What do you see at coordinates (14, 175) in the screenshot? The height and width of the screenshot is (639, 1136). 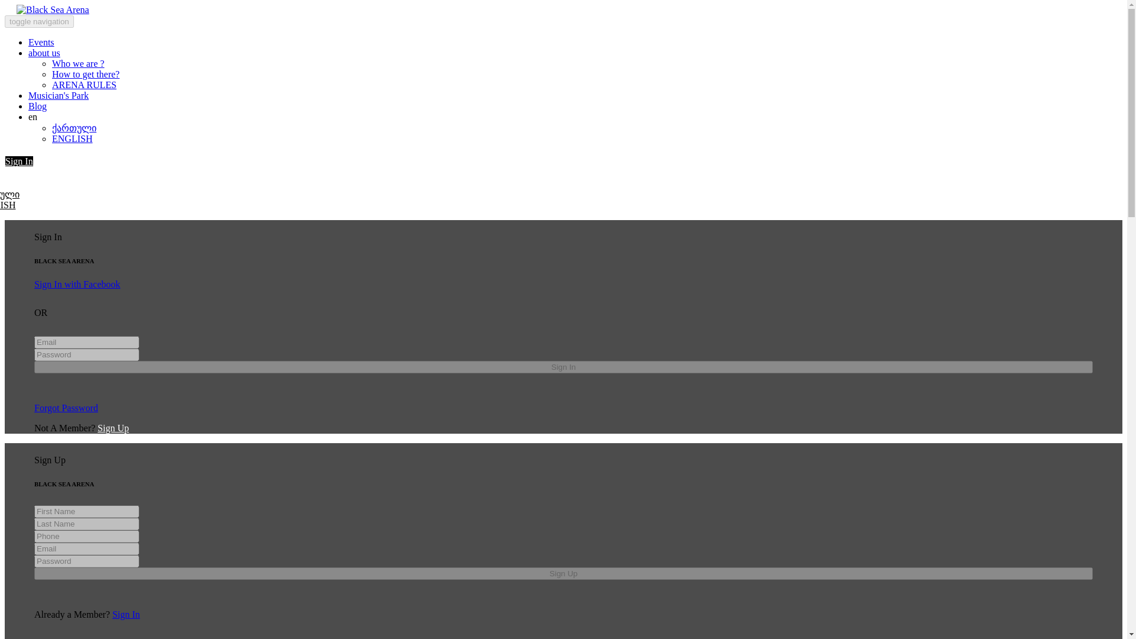 I see `EN` at bounding box center [14, 175].